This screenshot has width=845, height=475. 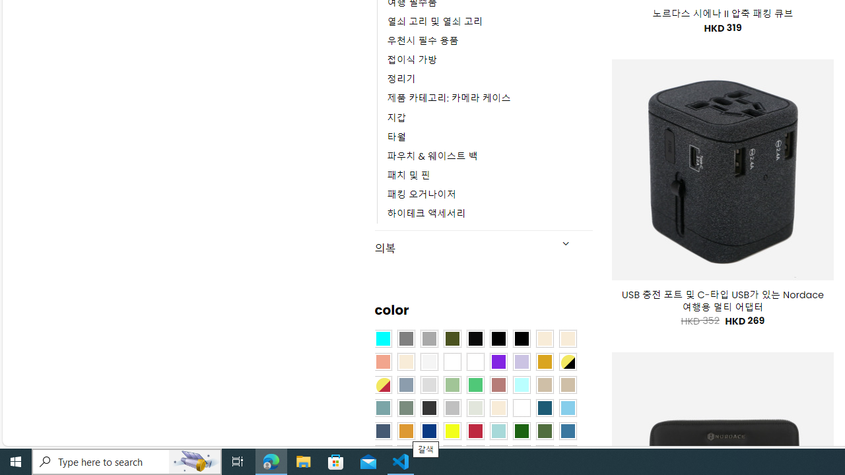 What do you see at coordinates (475, 362) in the screenshot?
I see `Kelp` at bounding box center [475, 362].